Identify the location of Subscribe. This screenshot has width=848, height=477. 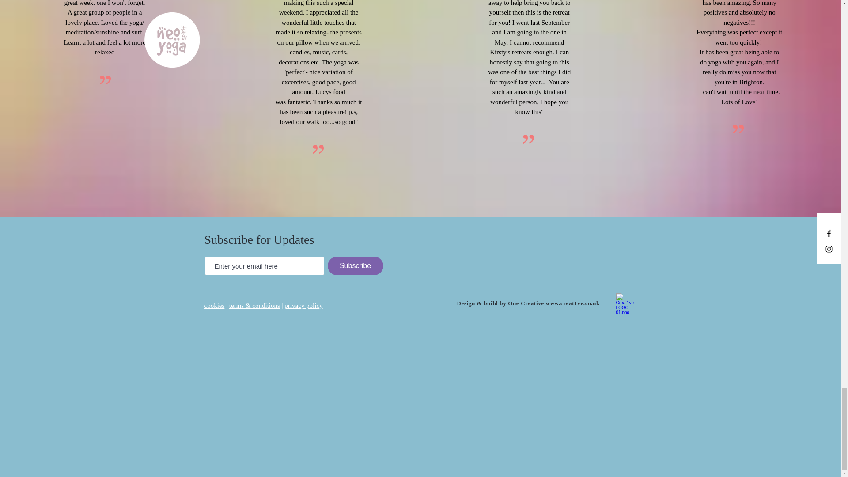
(355, 266).